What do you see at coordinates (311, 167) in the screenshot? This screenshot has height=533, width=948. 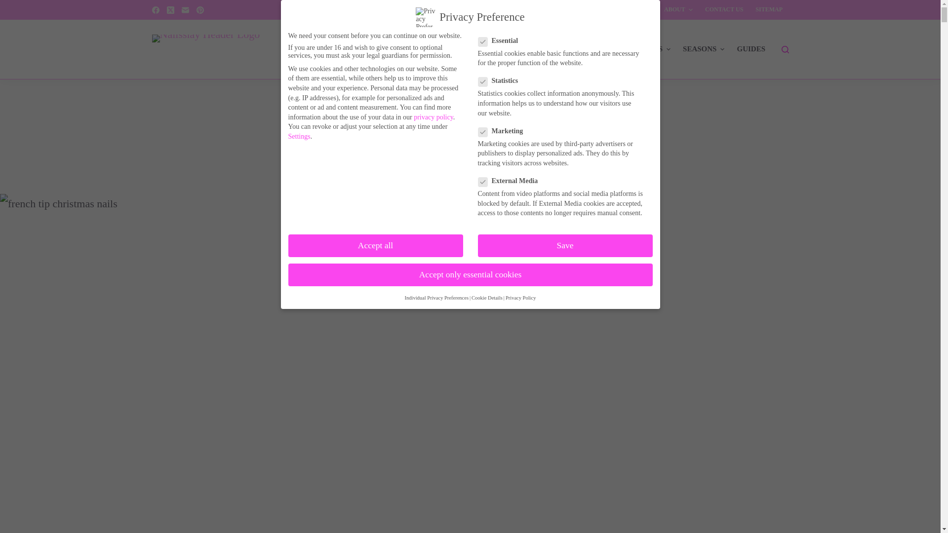 I see `Posts by Elisa` at bounding box center [311, 167].